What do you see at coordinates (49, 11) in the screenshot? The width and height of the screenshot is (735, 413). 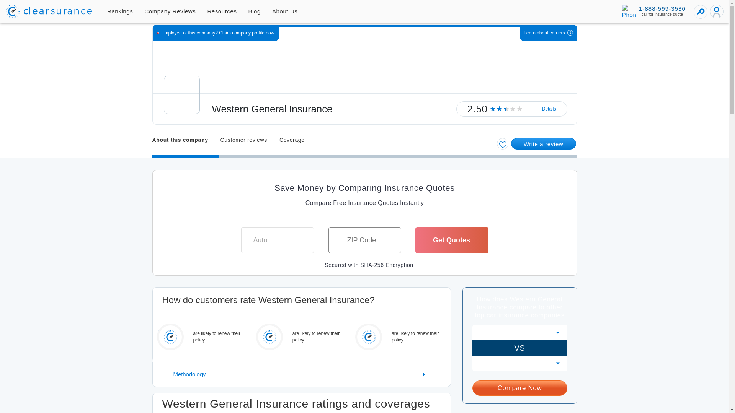 I see `Home` at bounding box center [49, 11].